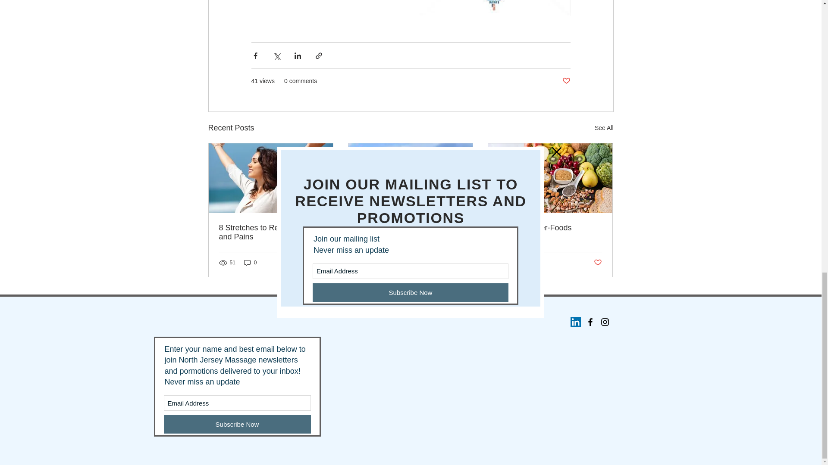 The image size is (828, 465). What do you see at coordinates (410, 232) in the screenshot?
I see `Does Breathing Alkalize your Body?` at bounding box center [410, 232].